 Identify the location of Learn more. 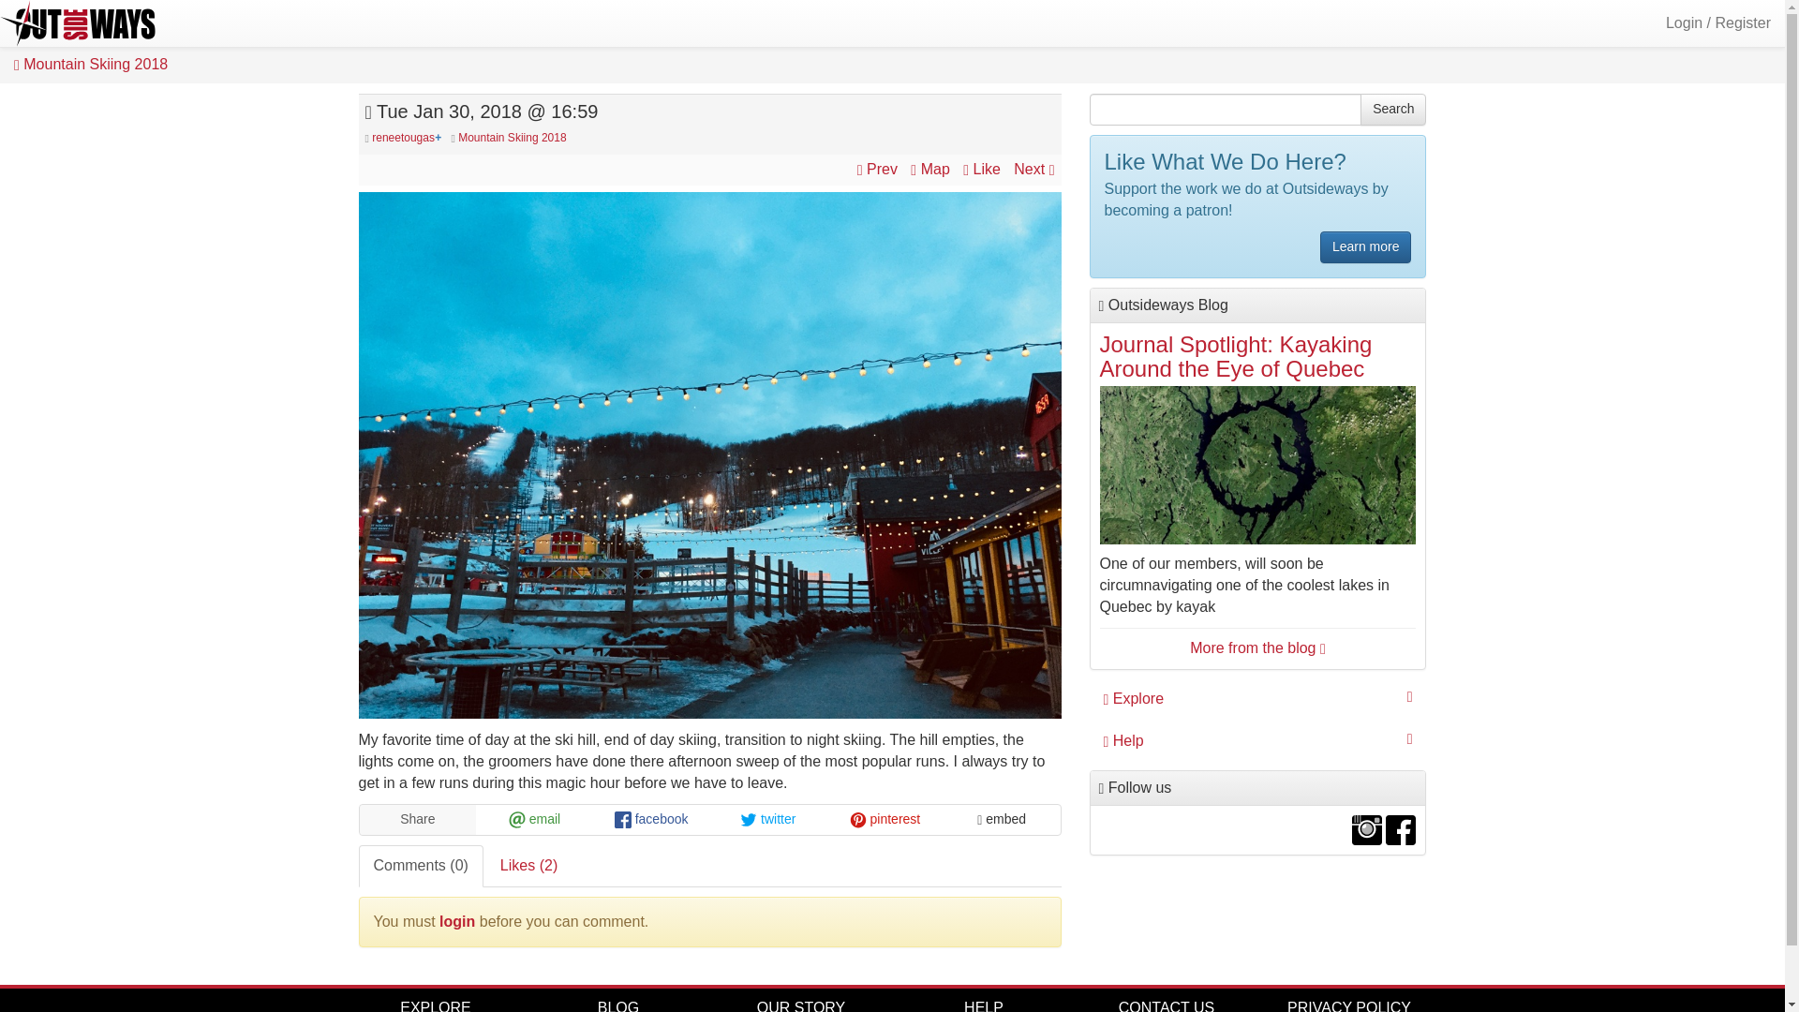
(1366, 247).